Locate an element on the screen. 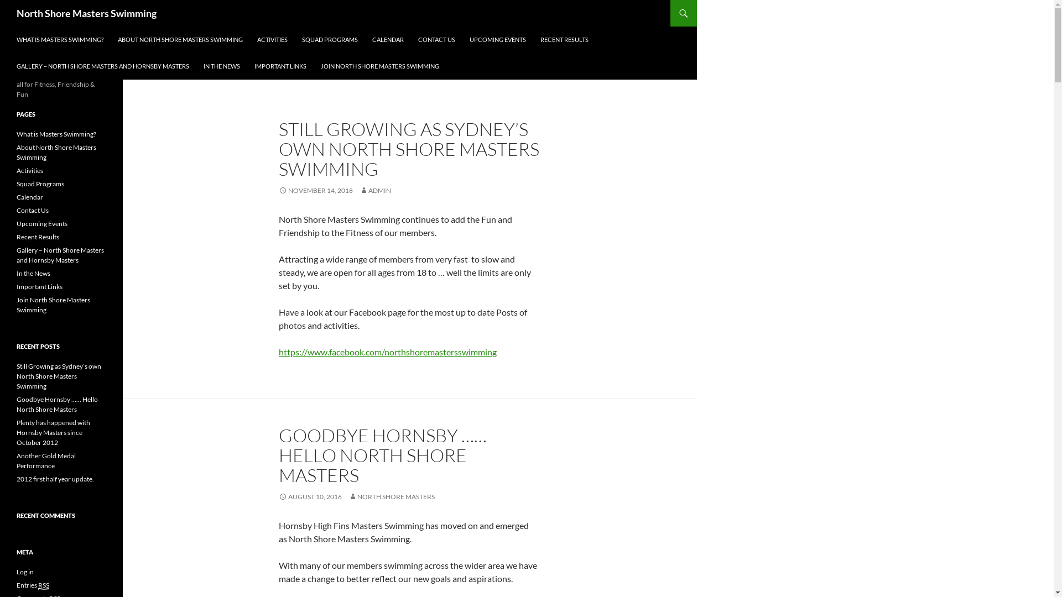 The height and width of the screenshot is (597, 1062). CALENDAR is located at coordinates (388, 40).